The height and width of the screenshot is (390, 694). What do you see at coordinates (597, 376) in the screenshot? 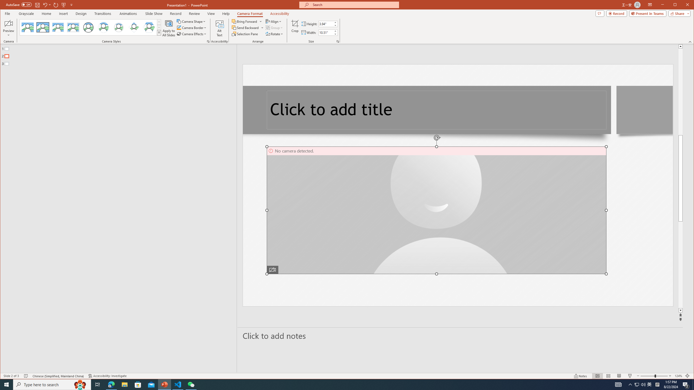
I see `Show desktop` at bounding box center [597, 376].